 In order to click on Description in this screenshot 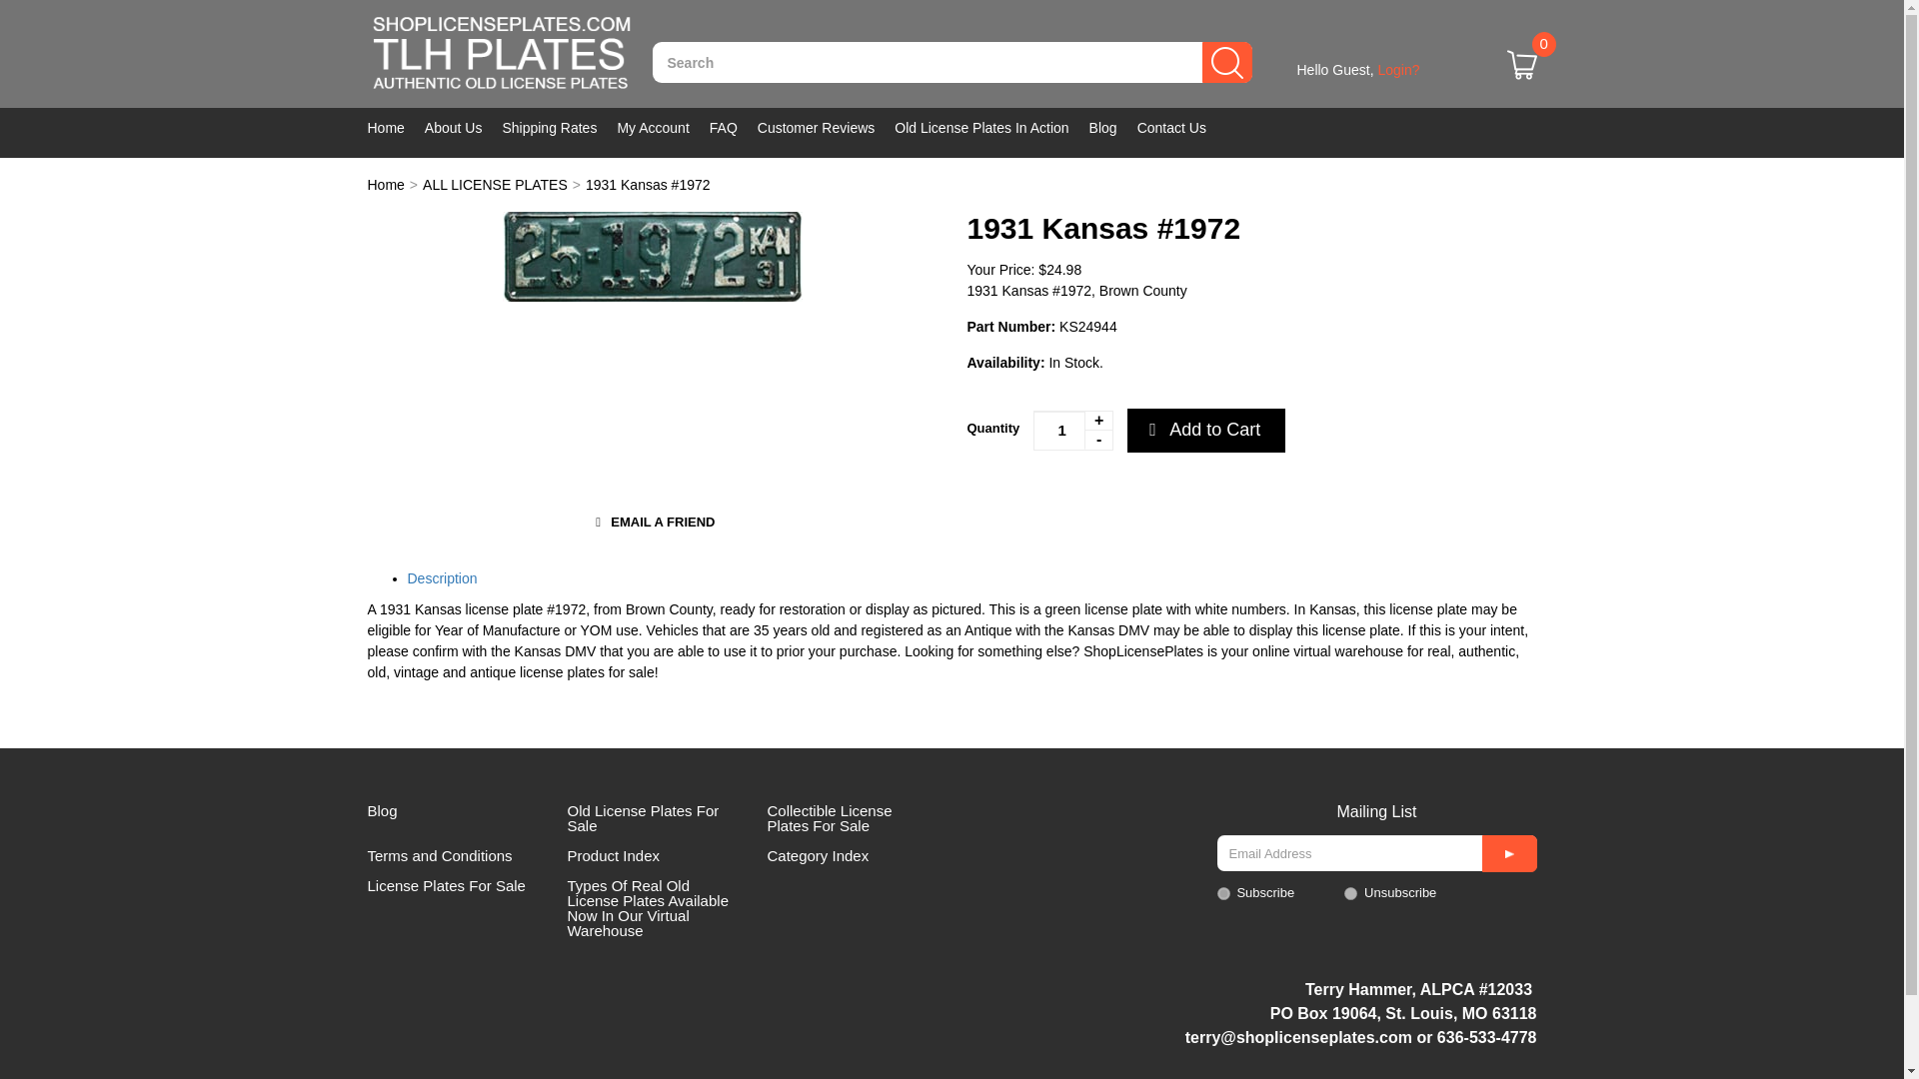, I will do `click(442, 578)`.